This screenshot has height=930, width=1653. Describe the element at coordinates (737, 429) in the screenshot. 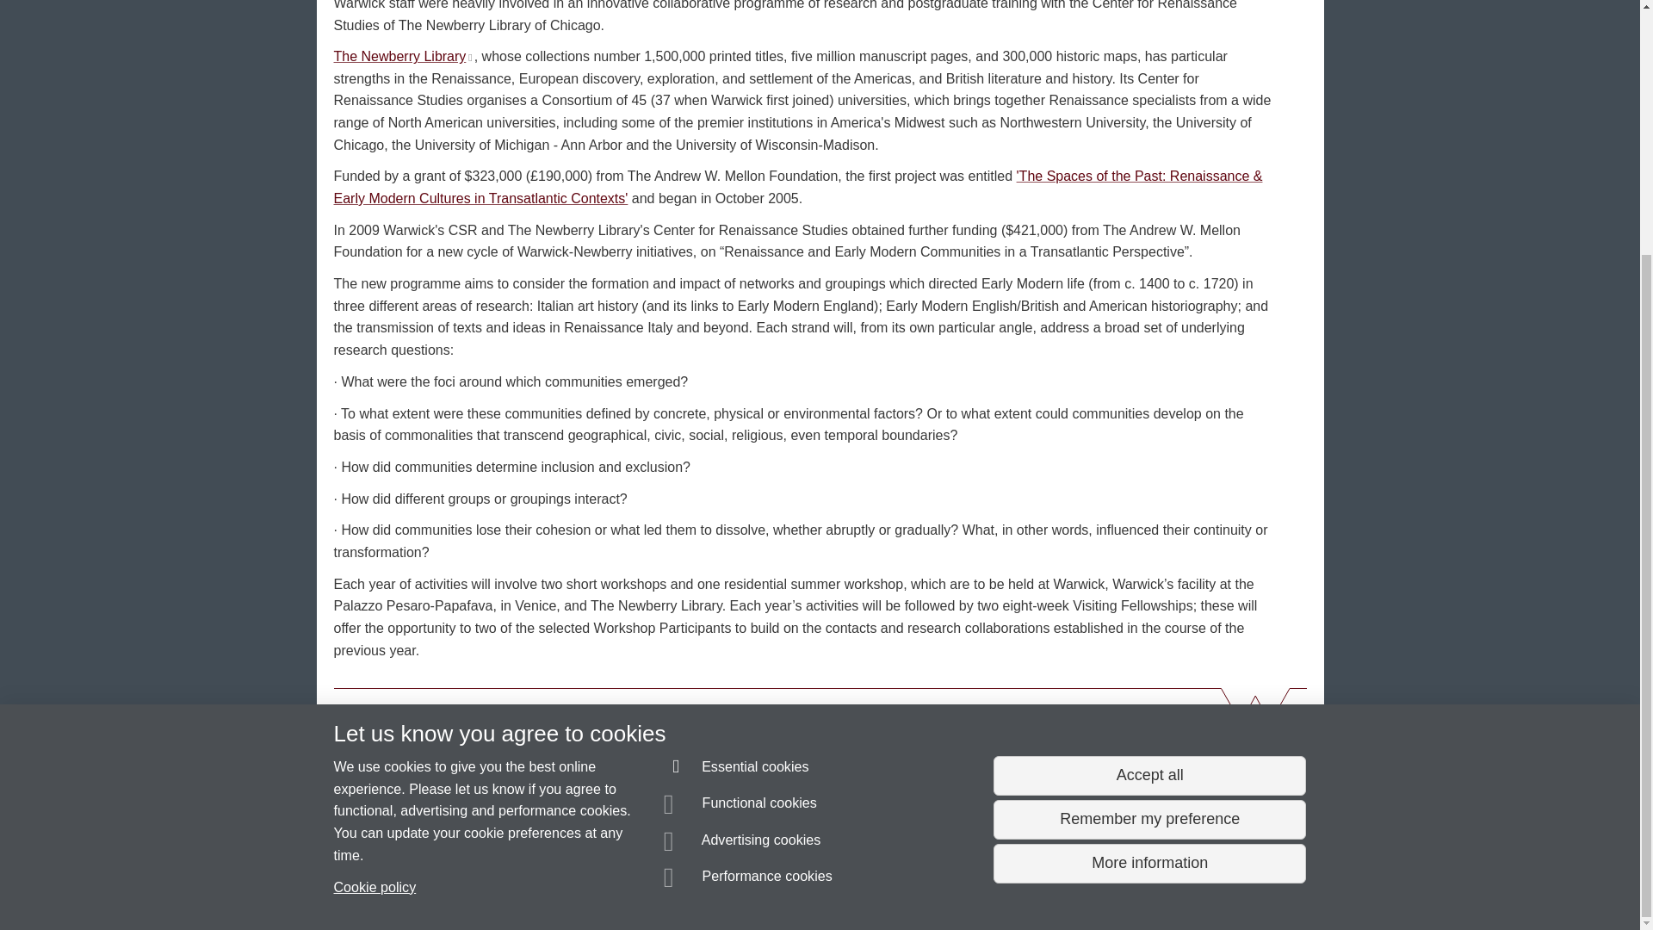

I see `Essential cookies are always on` at that location.